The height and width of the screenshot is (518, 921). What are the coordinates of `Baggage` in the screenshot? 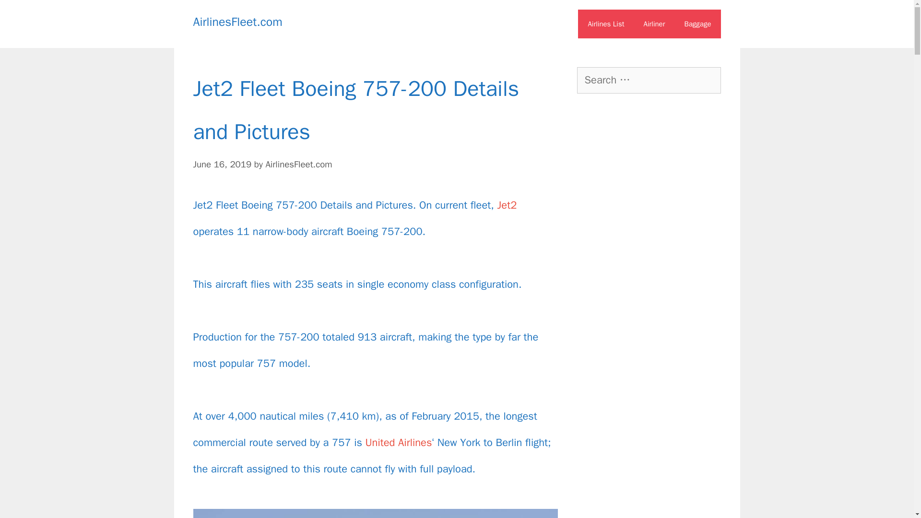 It's located at (697, 24).